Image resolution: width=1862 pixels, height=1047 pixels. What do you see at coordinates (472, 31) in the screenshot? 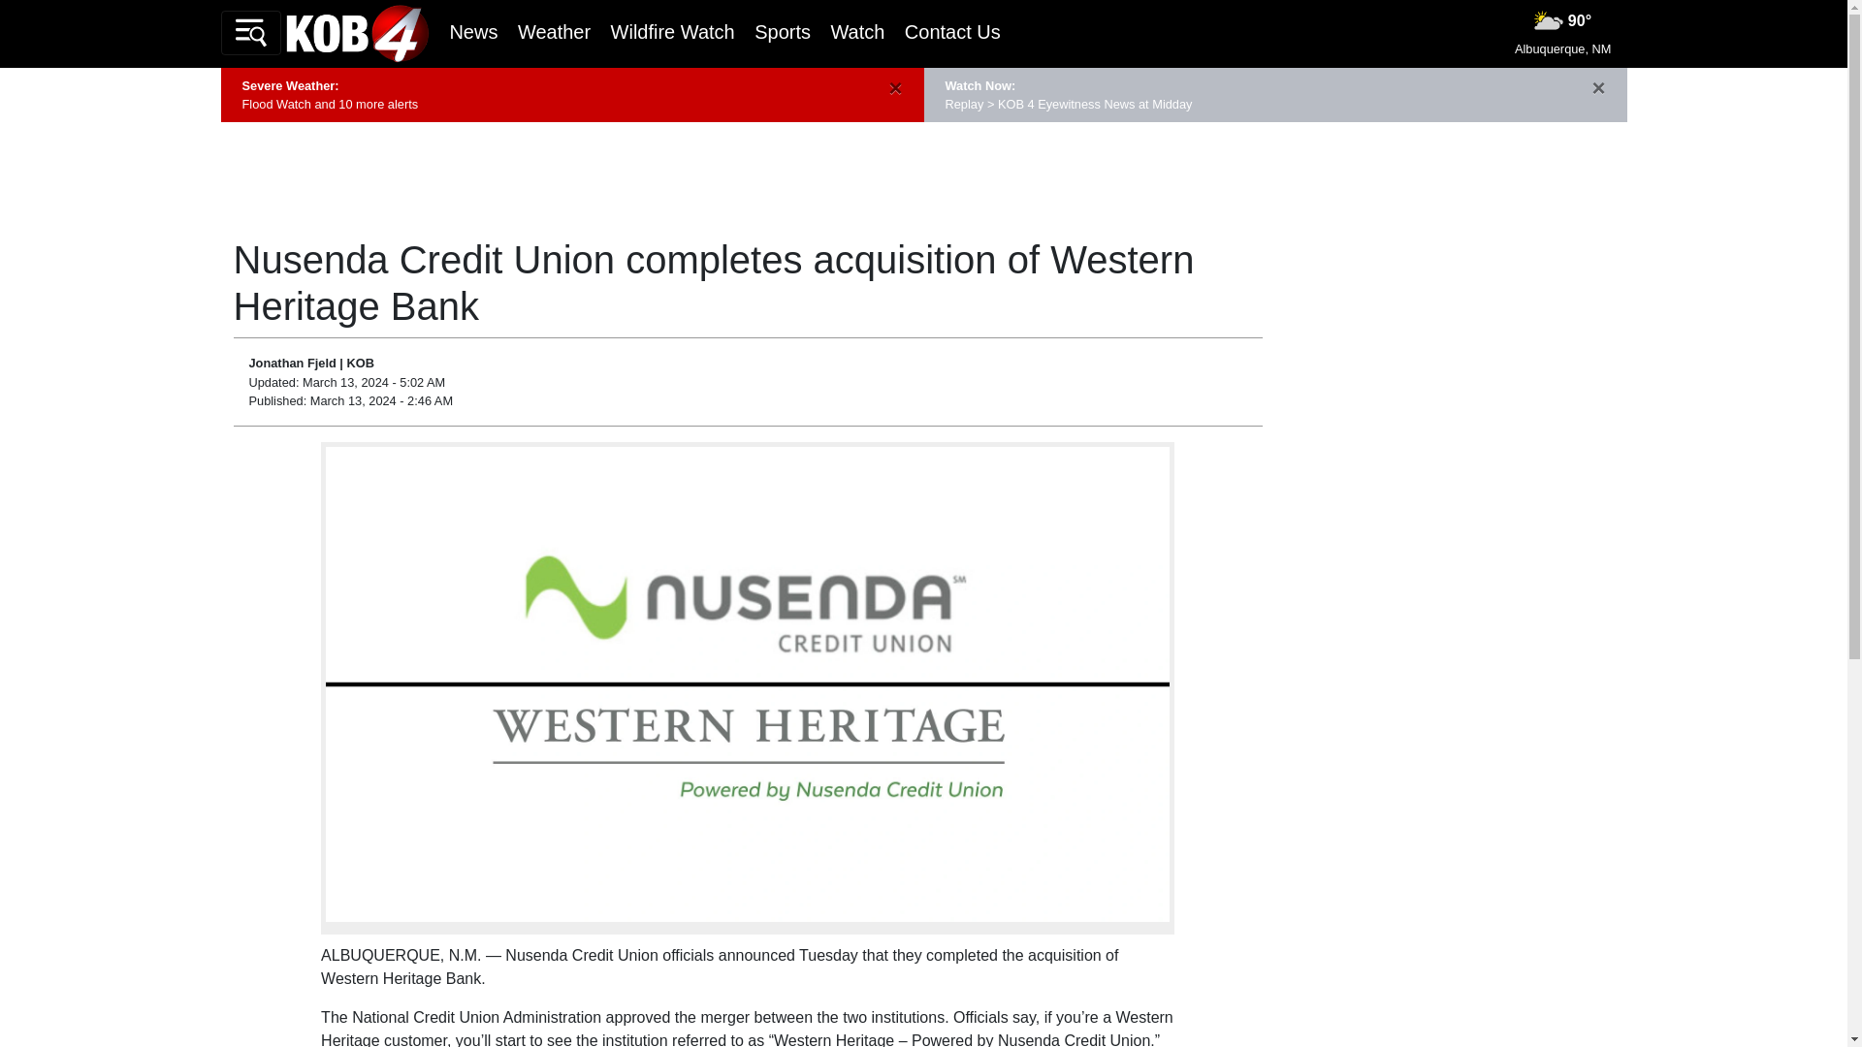
I see `News` at bounding box center [472, 31].